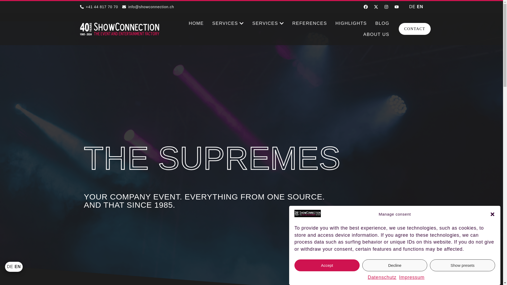 The image size is (507, 285). What do you see at coordinates (309, 23) in the screenshot?
I see `REFERENCES` at bounding box center [309, 23].